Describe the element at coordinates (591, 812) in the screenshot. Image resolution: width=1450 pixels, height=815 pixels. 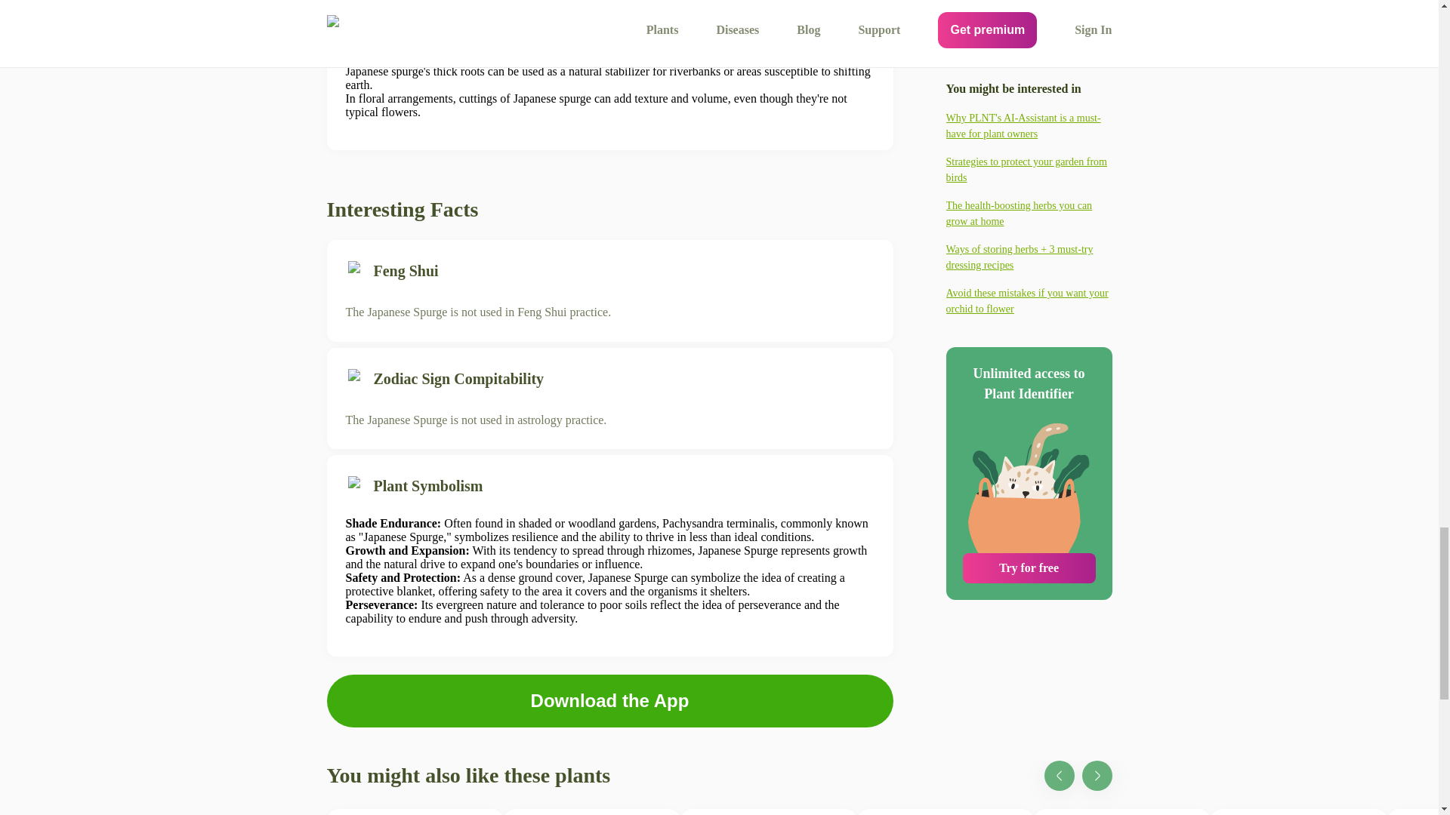
I see `Download the App` at that location.